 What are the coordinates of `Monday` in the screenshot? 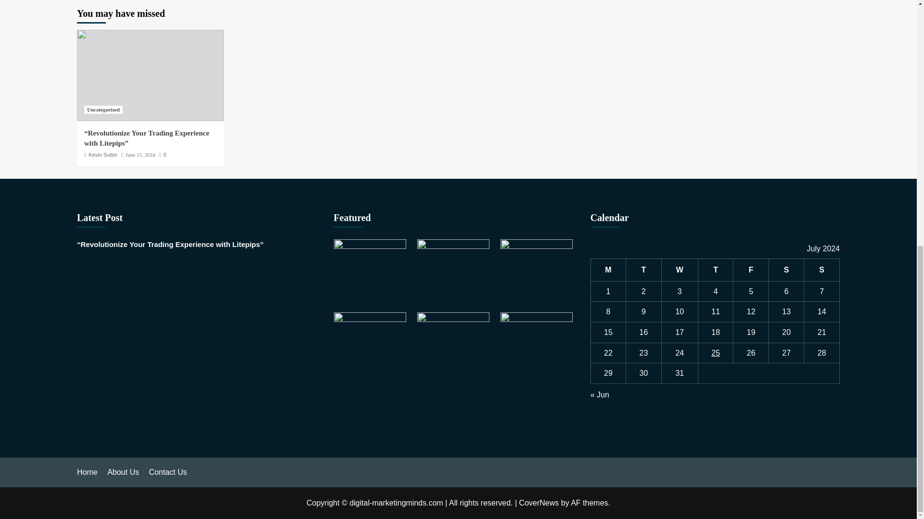 It's located at (608, 270).